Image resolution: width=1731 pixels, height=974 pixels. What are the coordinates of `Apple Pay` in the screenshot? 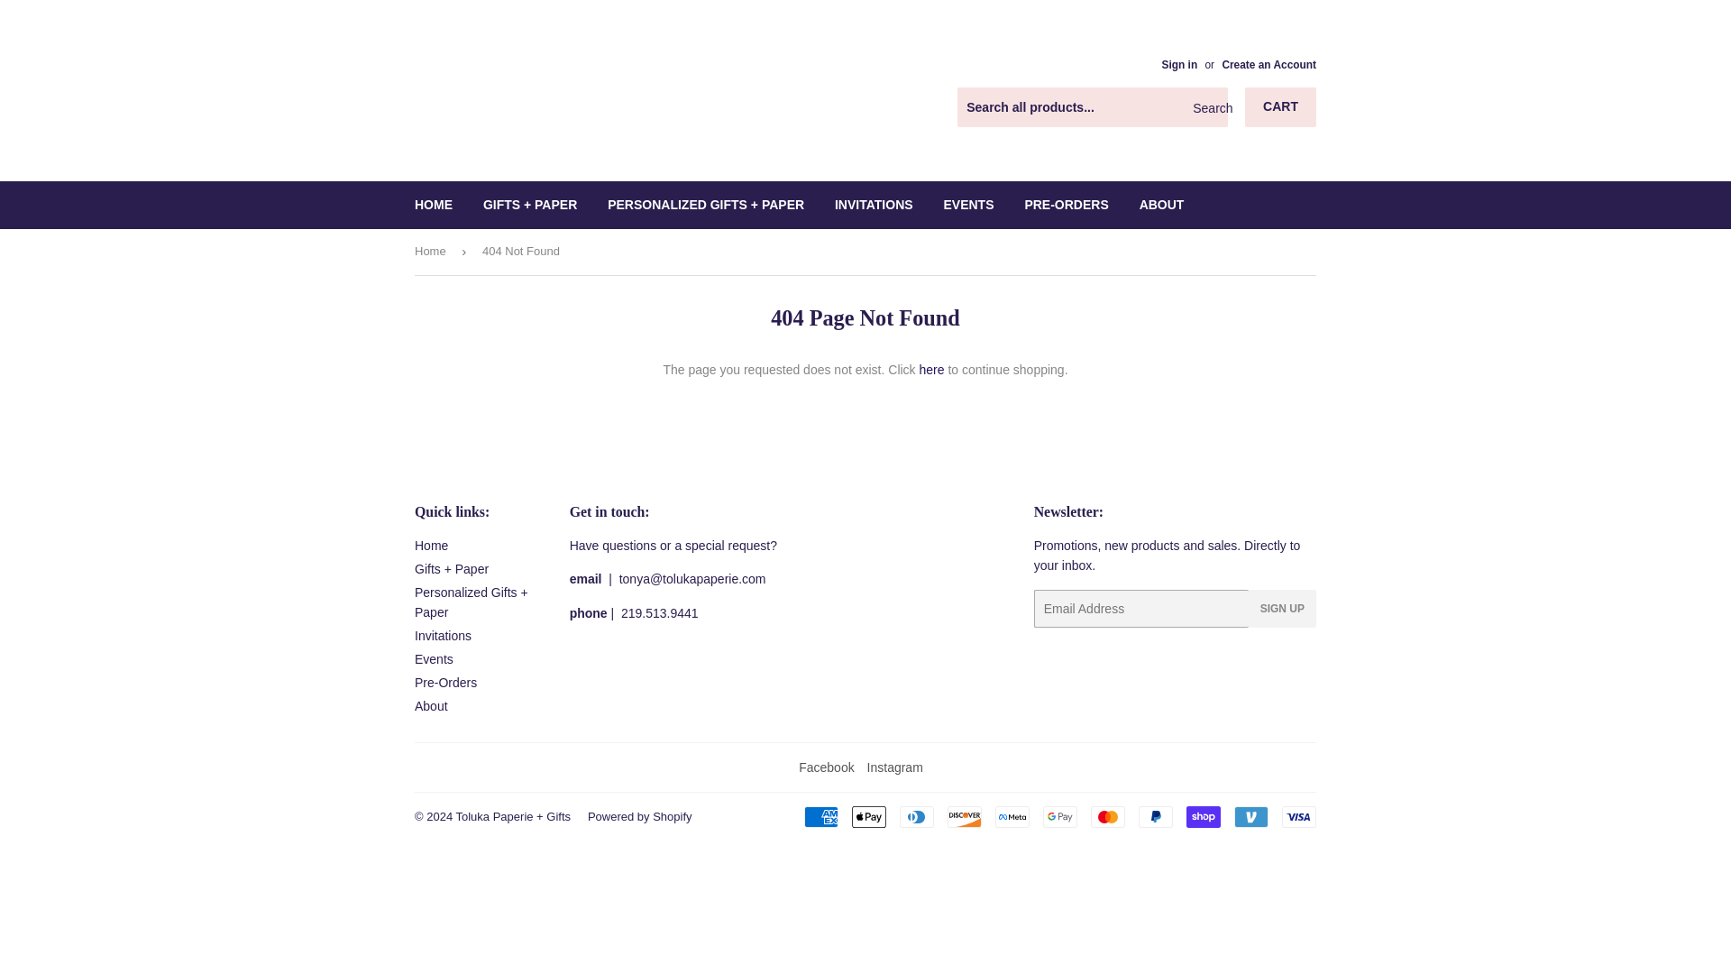 It's located at (869, 817).